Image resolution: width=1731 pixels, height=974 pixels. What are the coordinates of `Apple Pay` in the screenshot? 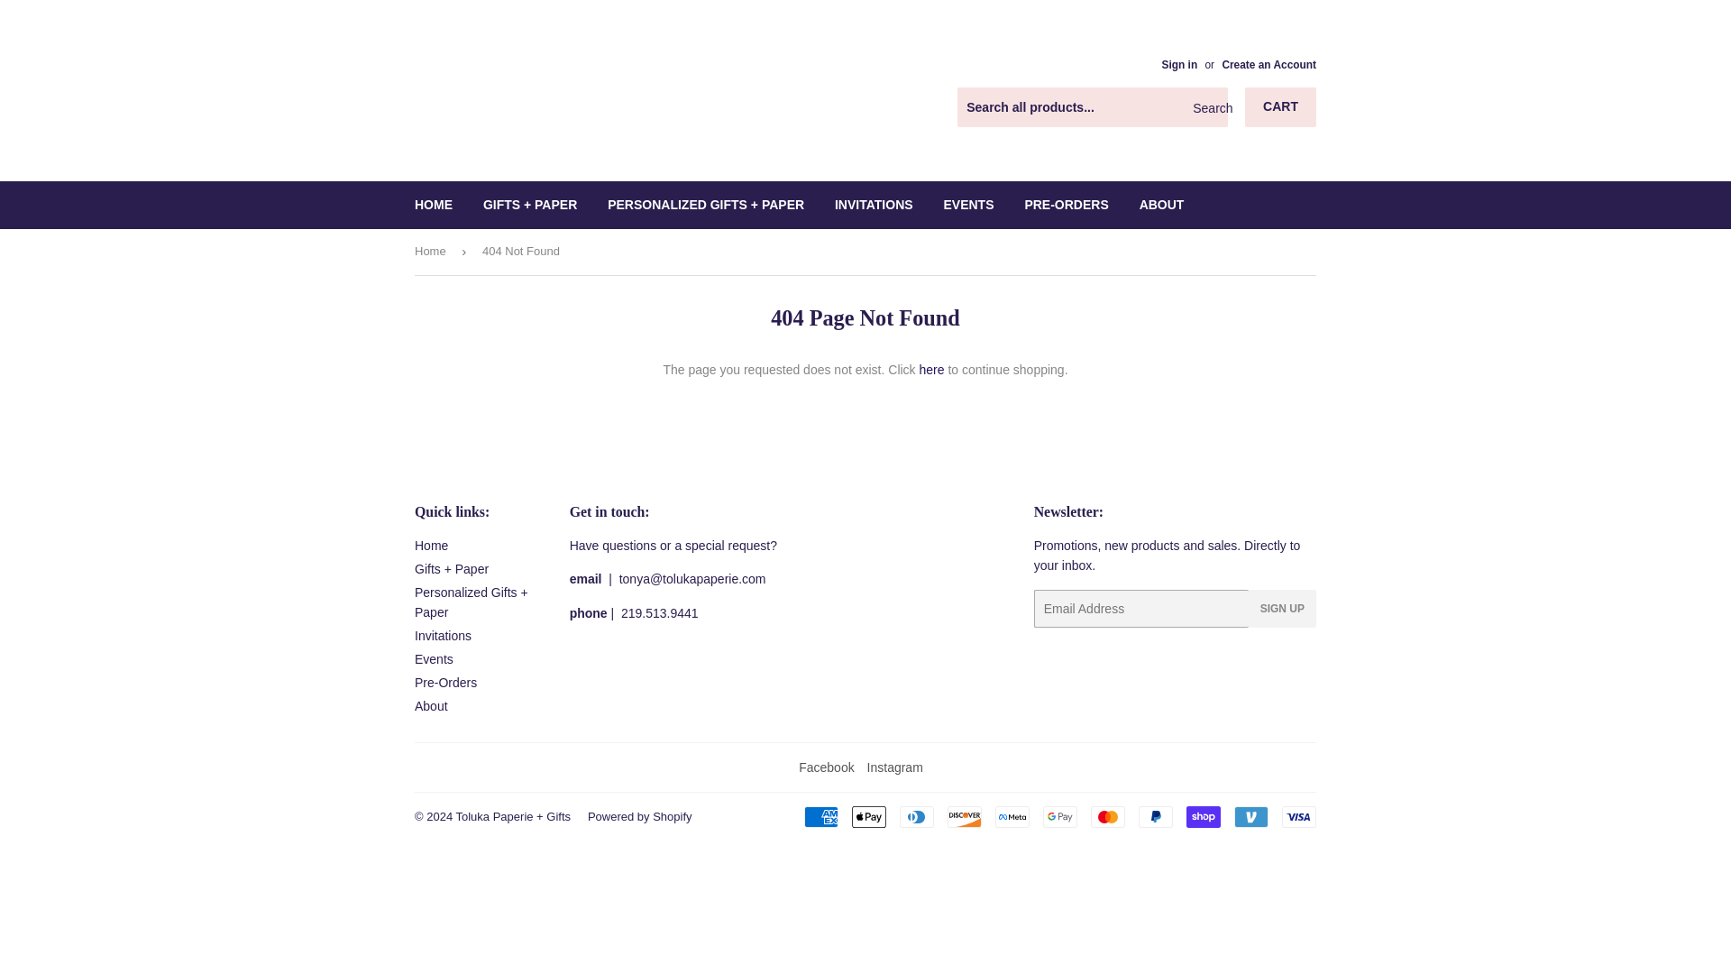 It's located at (869, 817).